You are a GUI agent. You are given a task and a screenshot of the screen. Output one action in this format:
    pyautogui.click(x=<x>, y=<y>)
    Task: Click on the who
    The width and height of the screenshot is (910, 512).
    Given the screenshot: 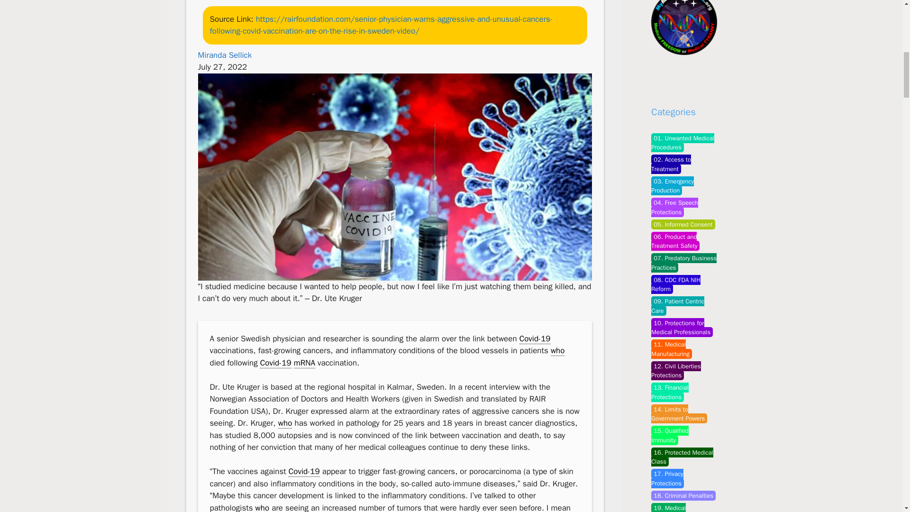 What is the action you would take?
    pyautogui.click(x=263, y=507)
    